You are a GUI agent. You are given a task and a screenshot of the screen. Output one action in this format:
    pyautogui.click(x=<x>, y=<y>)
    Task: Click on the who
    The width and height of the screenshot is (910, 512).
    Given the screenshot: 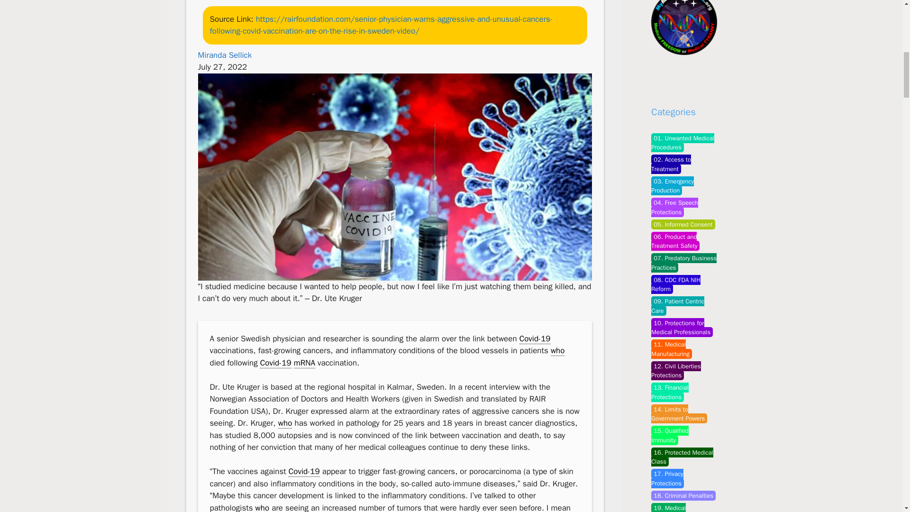 What is the action you would take?
    pyautogui.click(x=263, y=507)
    